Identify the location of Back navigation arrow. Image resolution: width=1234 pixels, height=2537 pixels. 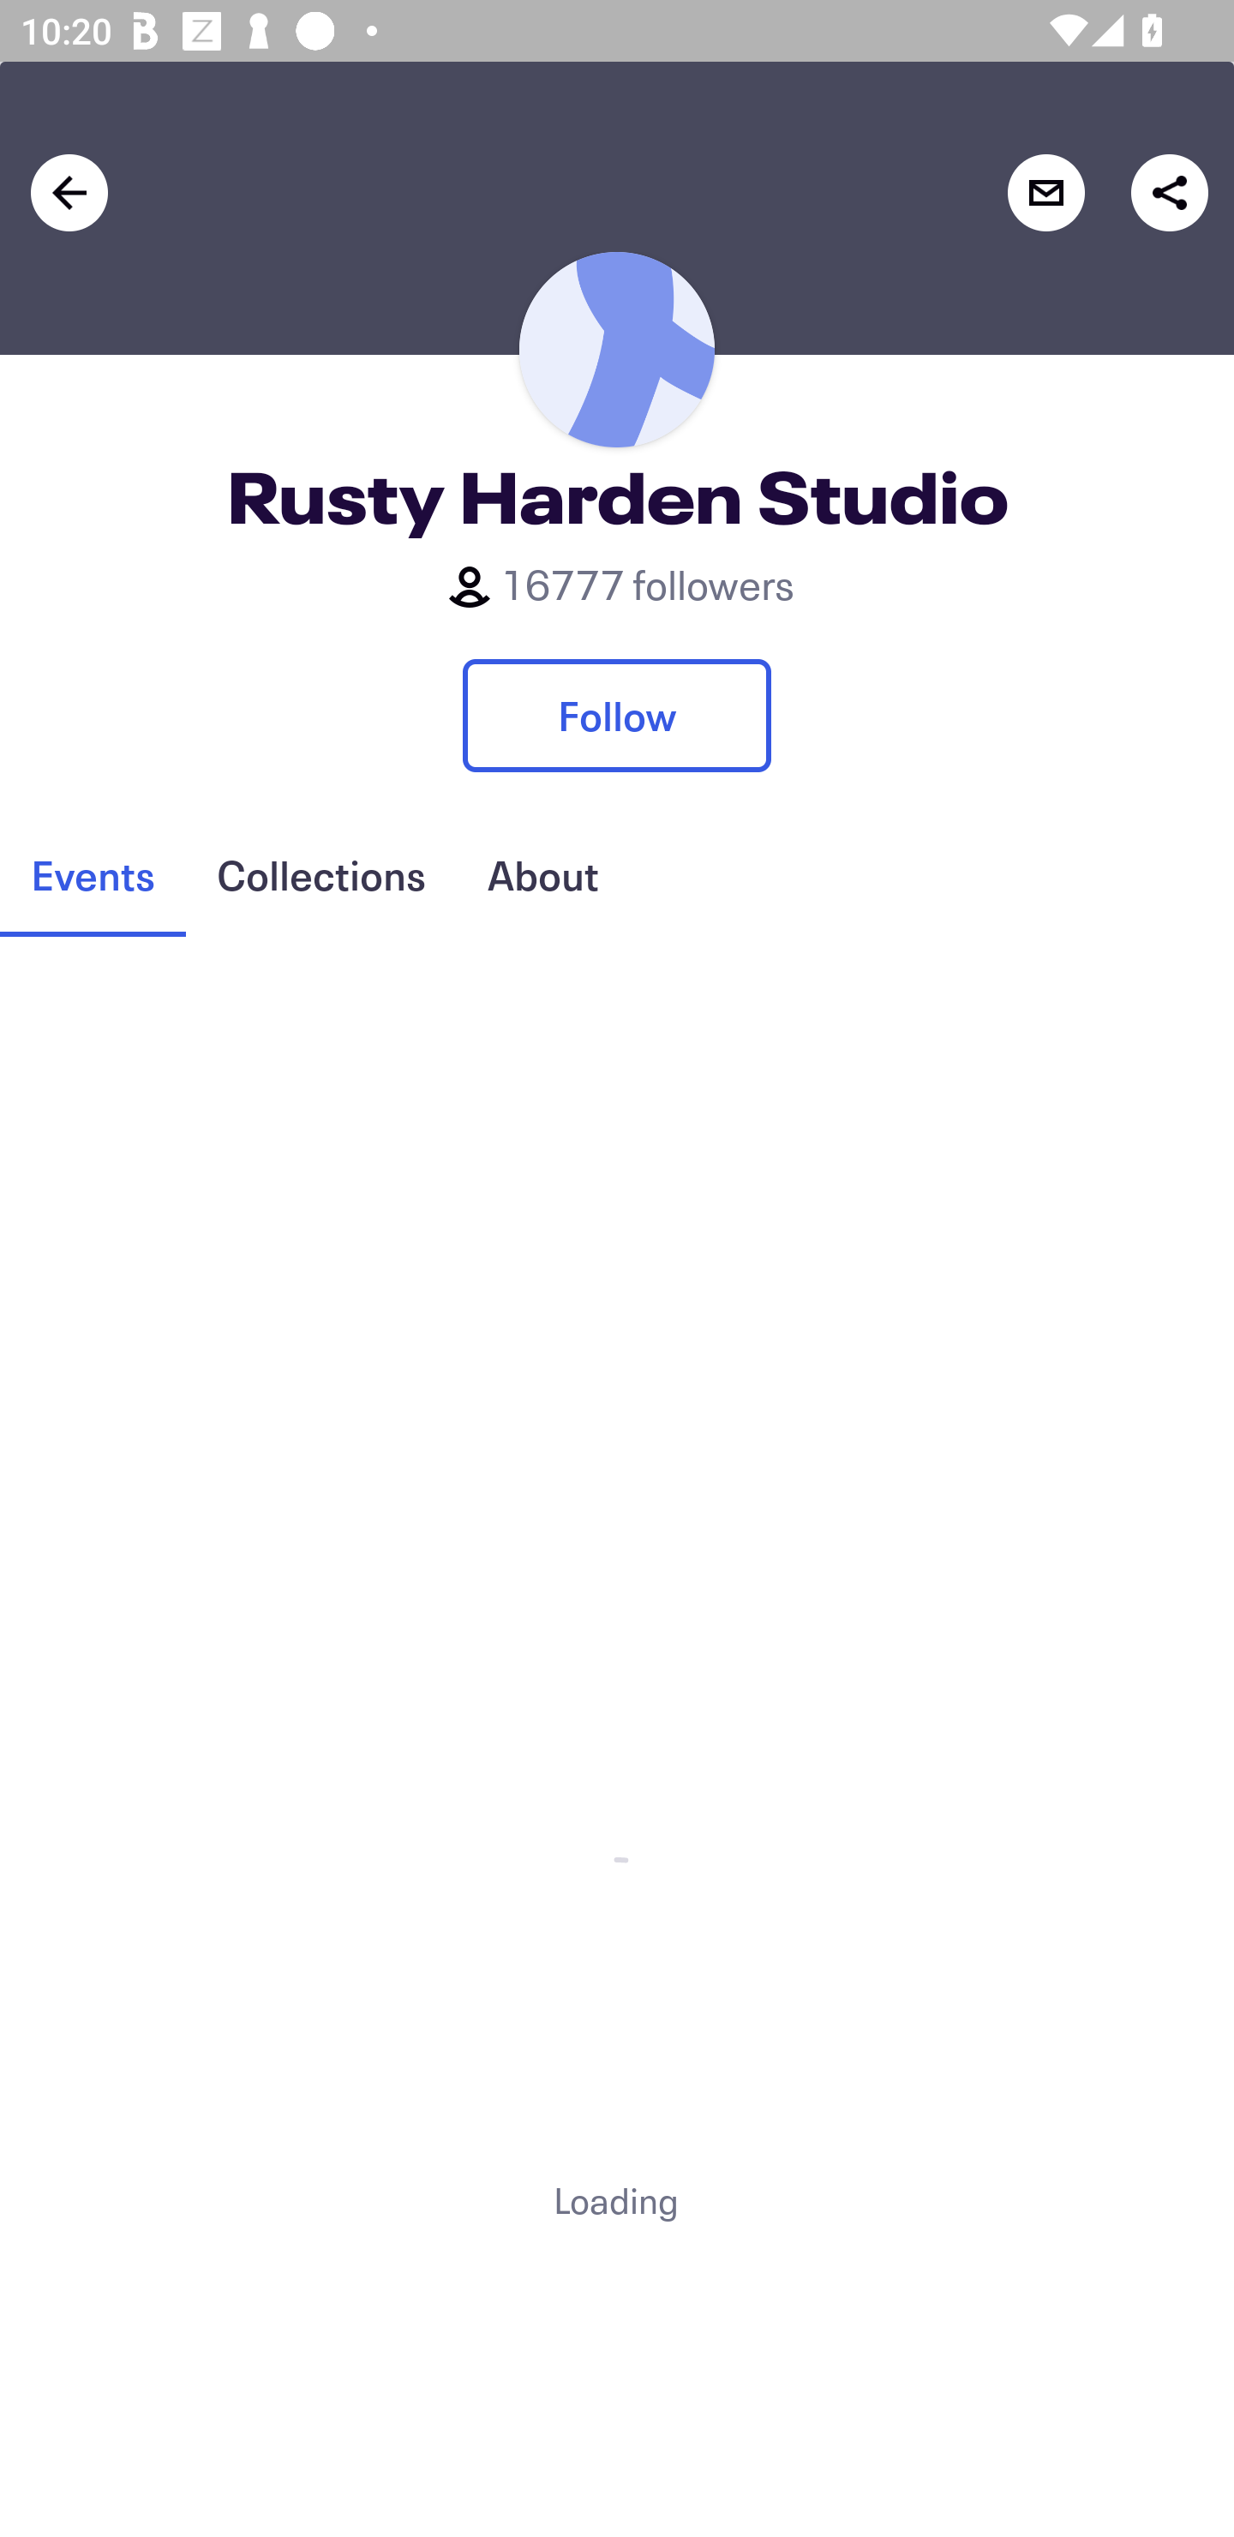
(69, 192).